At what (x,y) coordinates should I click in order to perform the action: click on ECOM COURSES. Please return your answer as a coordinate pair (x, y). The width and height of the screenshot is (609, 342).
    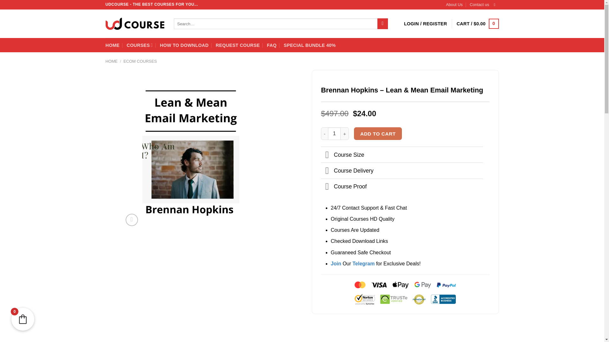
    Looking at the image, I should click on (140, 61).